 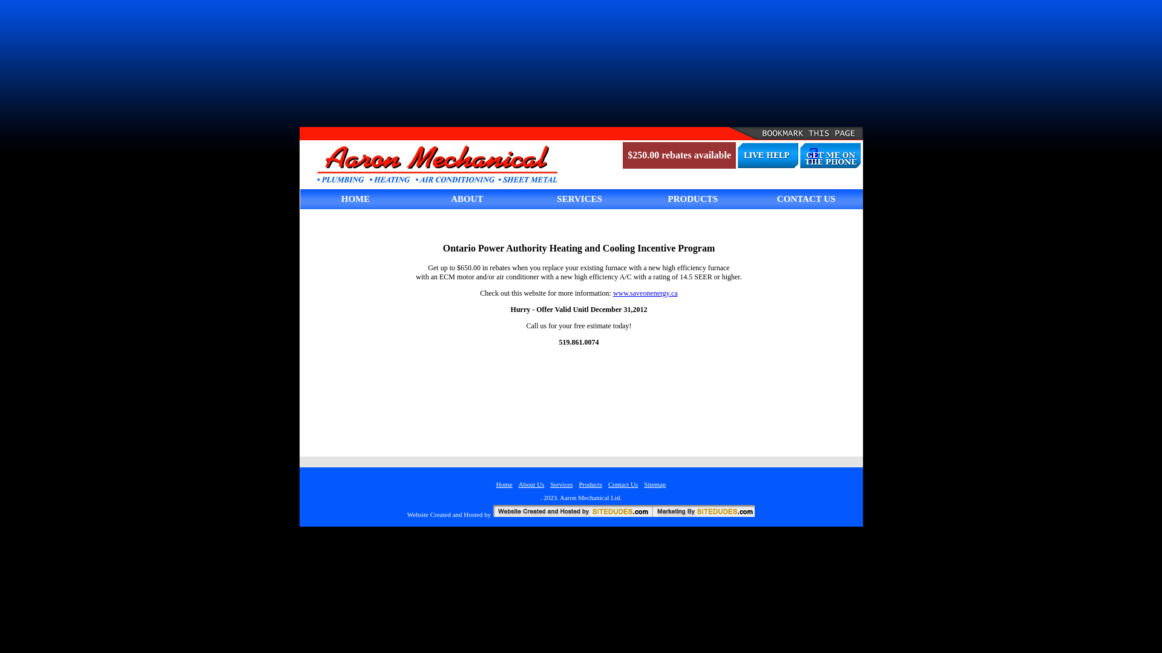 I want to click on Sitemap, so click(x=655, y=484).